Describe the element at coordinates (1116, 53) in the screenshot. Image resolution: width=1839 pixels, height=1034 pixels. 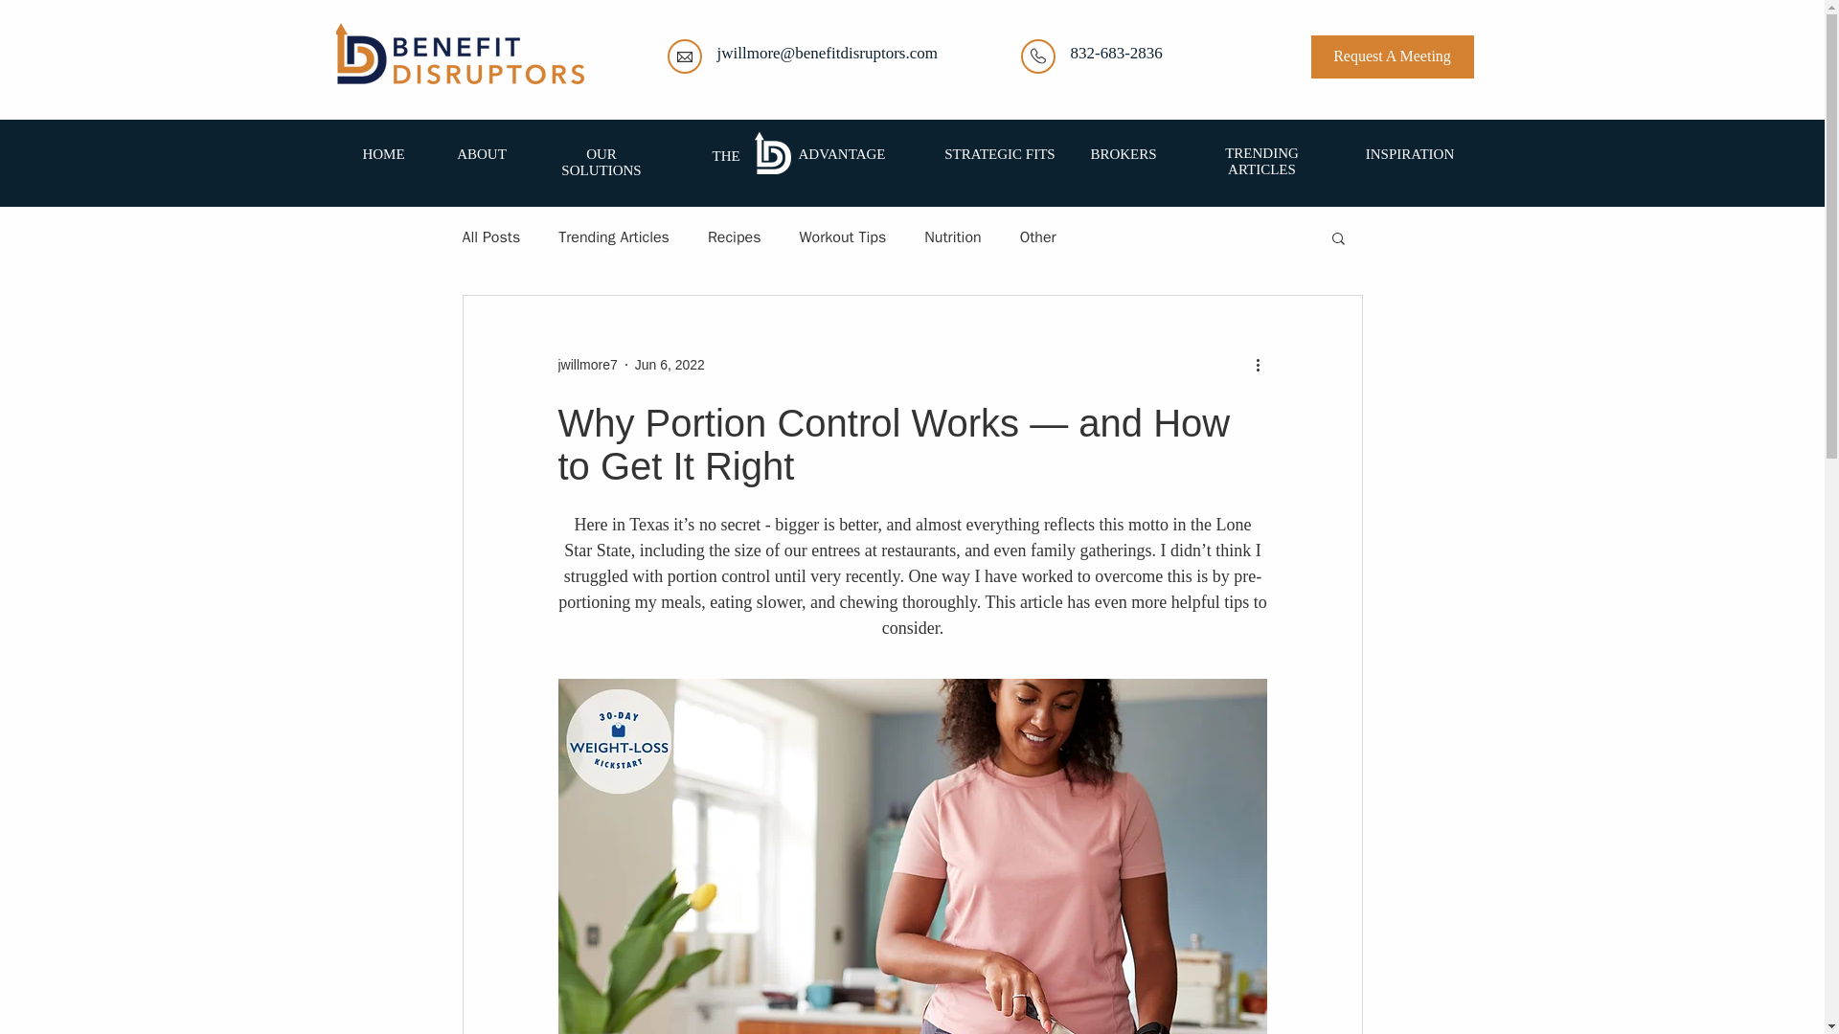
I see `832-683-2836` at that location.